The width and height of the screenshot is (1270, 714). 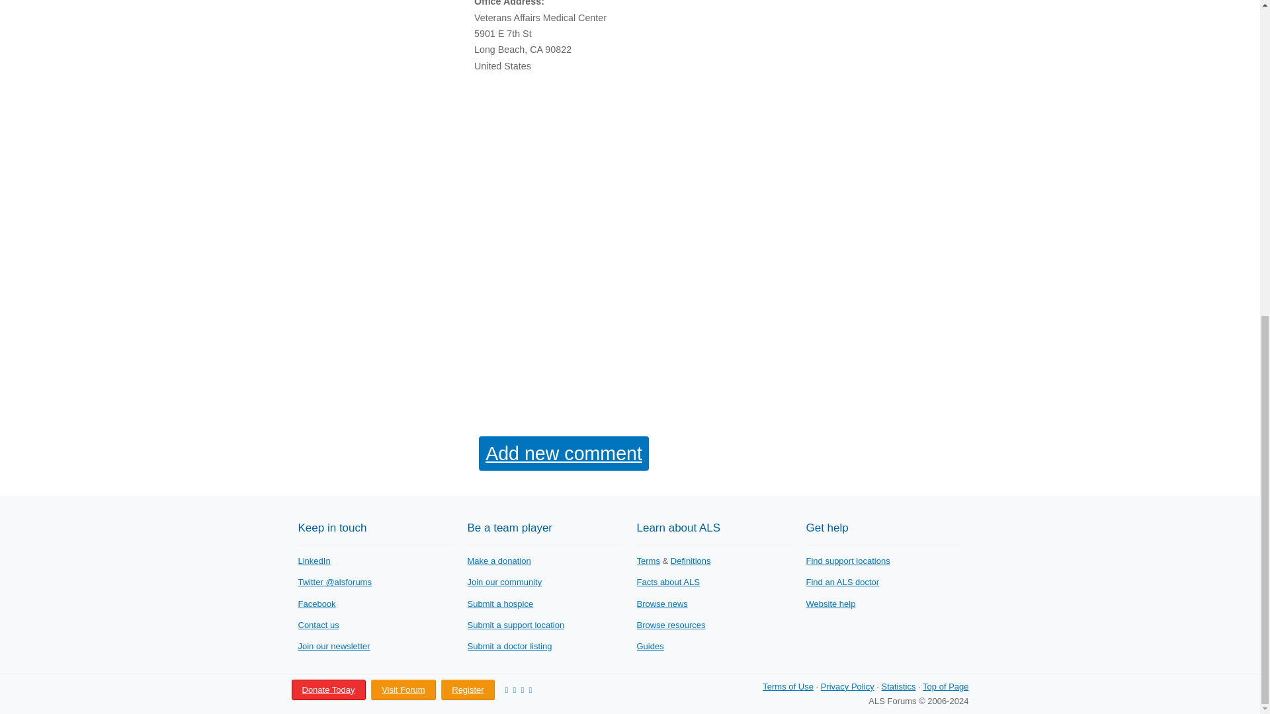 I want to click on Join our newsletter, so click(x=333, y=645).